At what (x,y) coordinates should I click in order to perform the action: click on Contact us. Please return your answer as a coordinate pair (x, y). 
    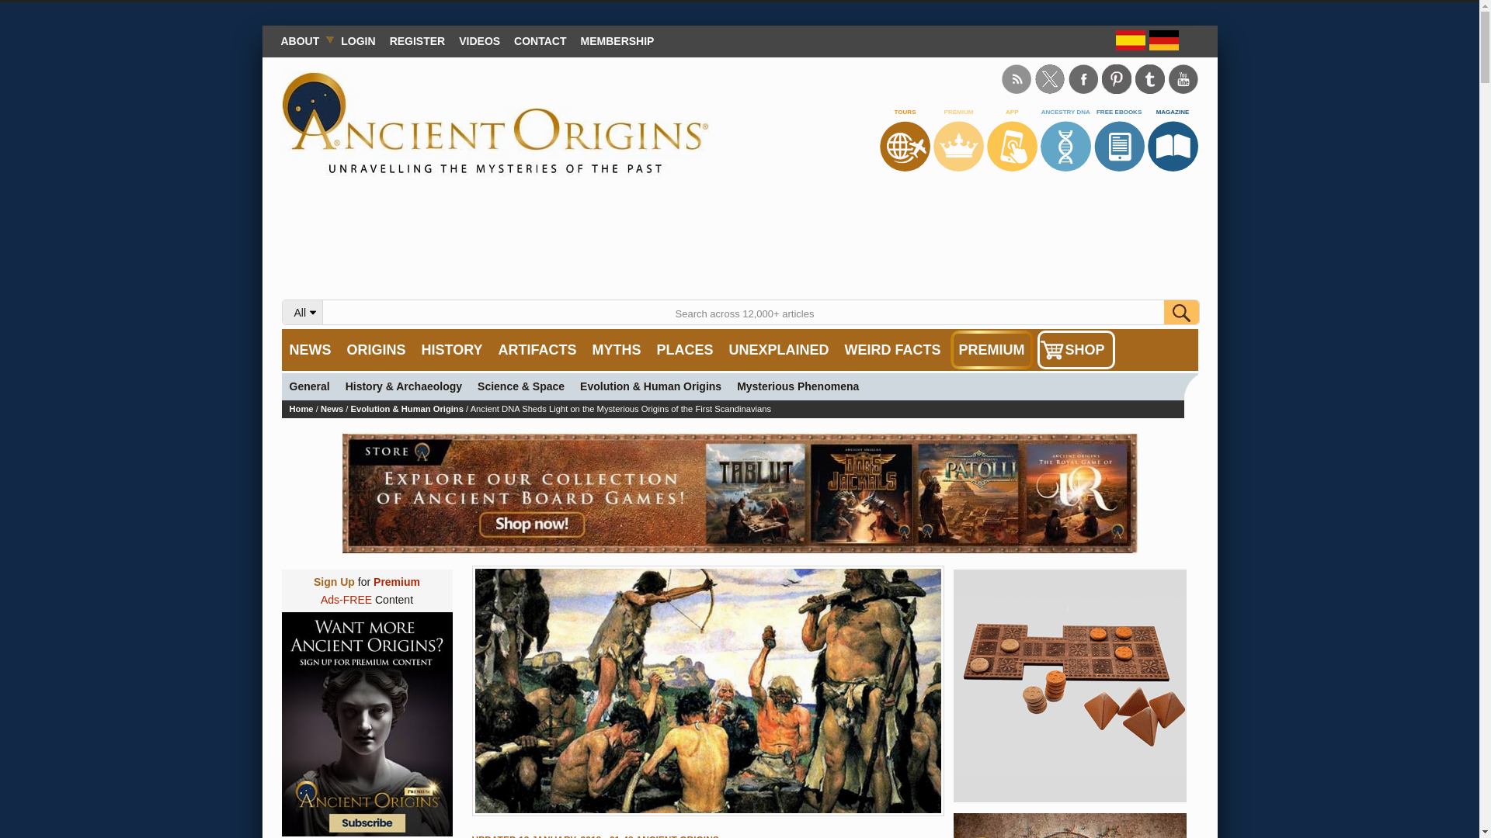
    Looking at the image, I should click on (539, 40).